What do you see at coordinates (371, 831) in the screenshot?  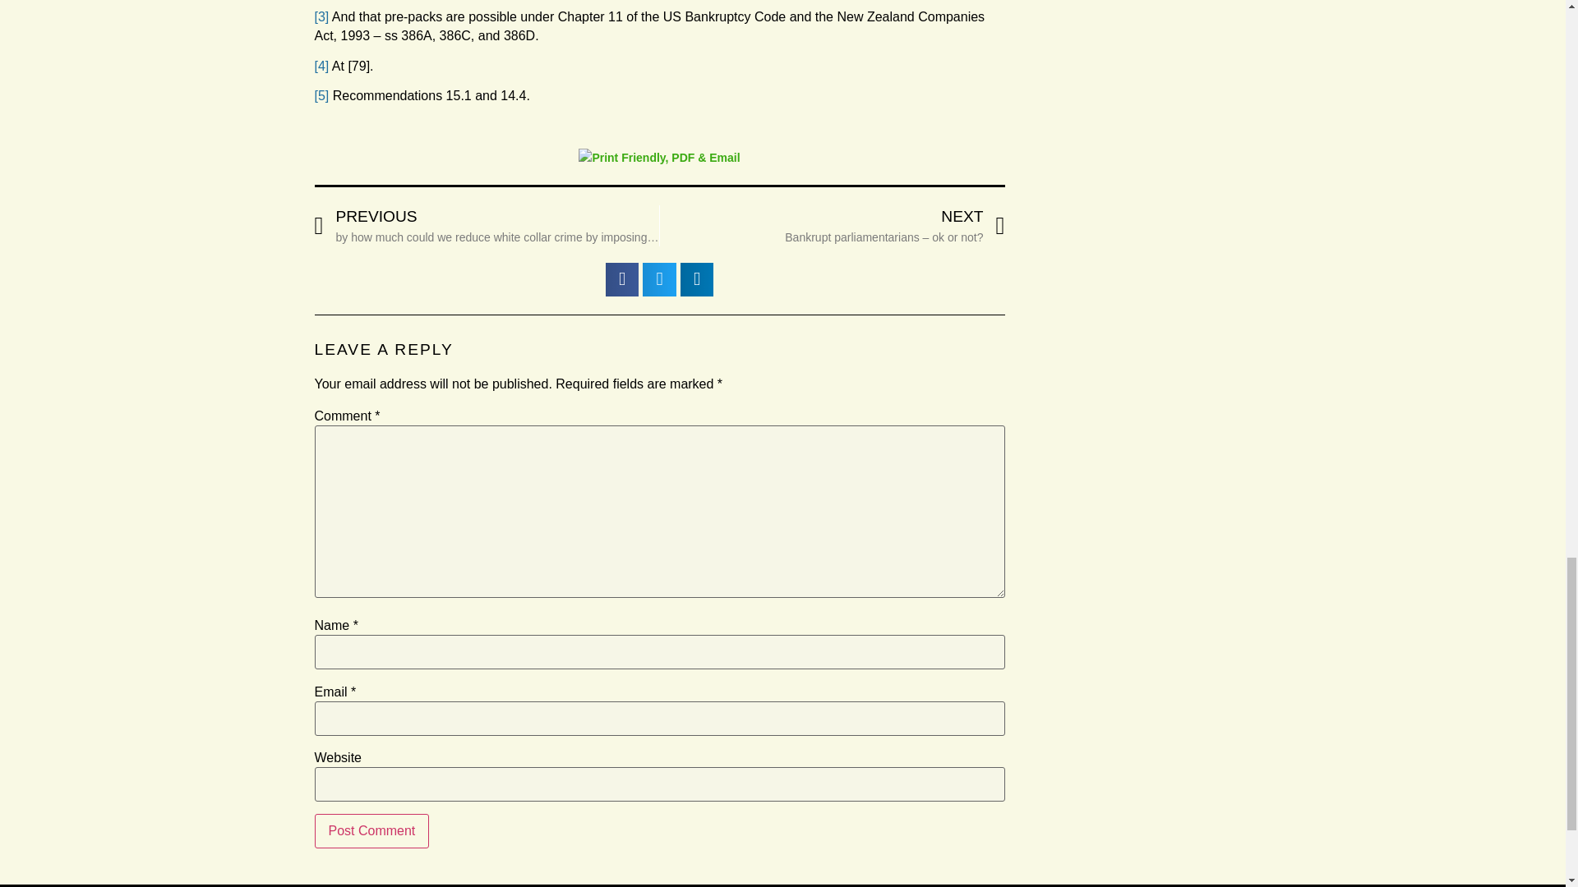 I see `Post Comment` at bounding box center [371, 831].